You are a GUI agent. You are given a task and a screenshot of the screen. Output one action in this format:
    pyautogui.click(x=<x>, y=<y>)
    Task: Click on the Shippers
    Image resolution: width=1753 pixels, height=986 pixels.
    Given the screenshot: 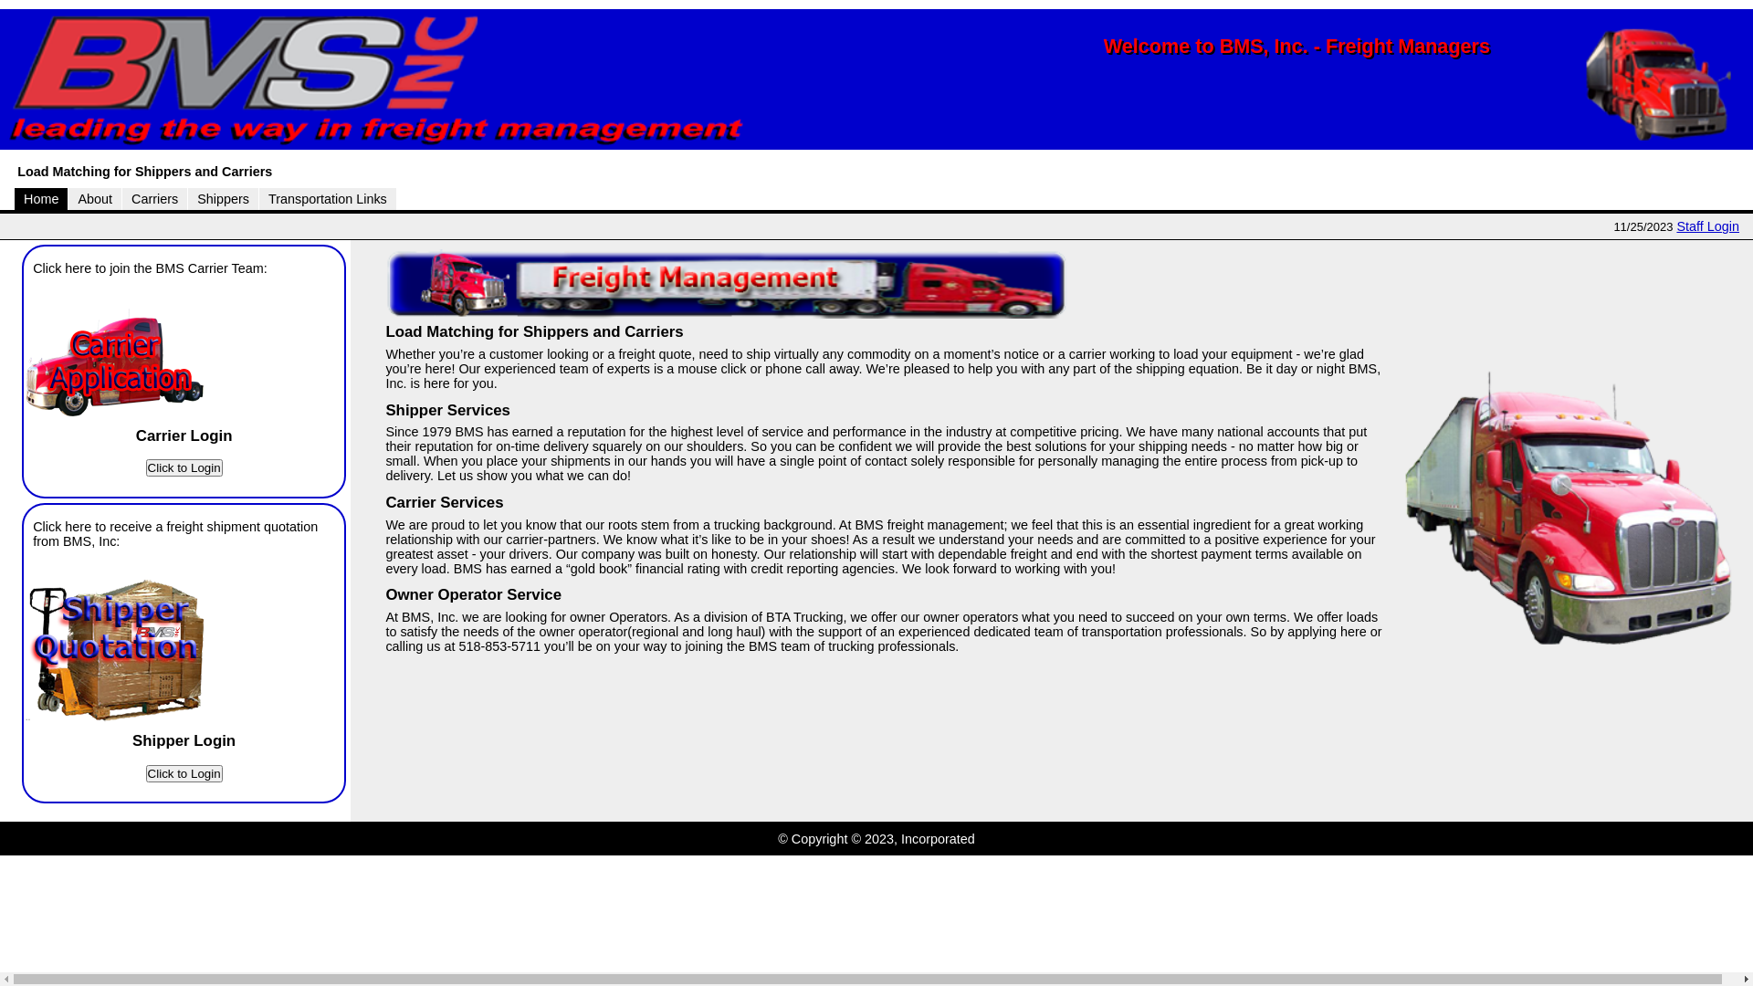 What is the action you would take?
    pyautogui.click(x=223, y=199)
    